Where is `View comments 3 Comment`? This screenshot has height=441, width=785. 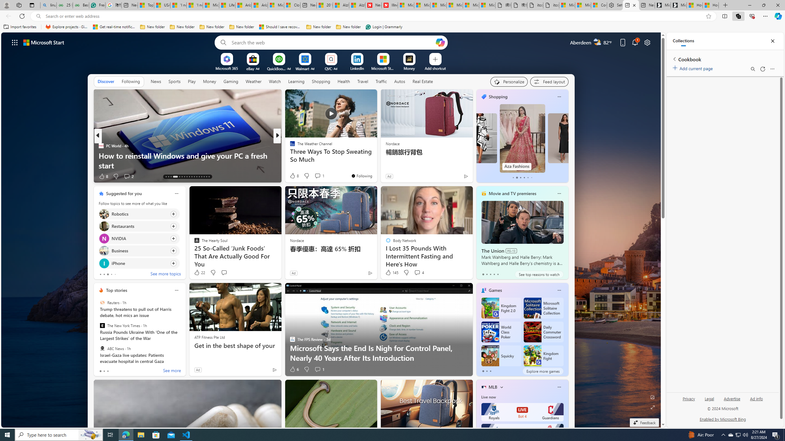 View comments 3 Comment is located at coordinates (320, 176).